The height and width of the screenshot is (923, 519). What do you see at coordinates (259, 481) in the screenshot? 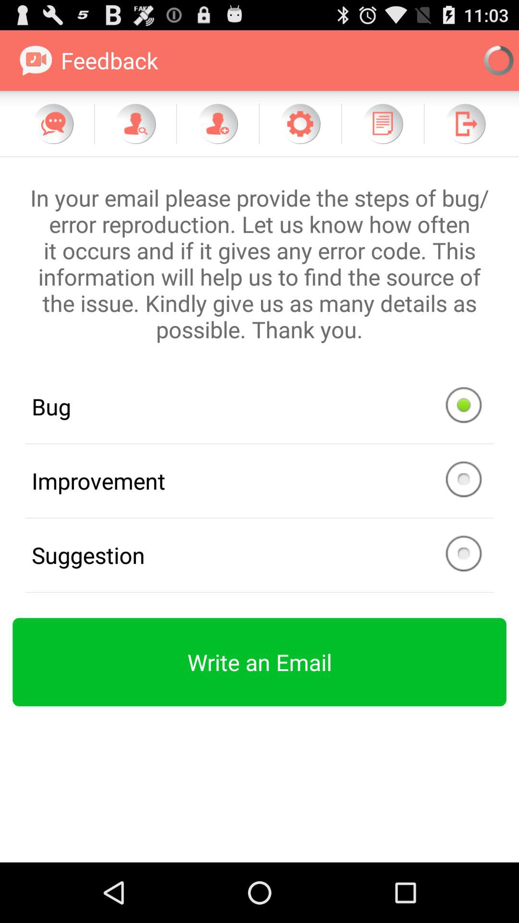
I see `open the icon below the bug icon` at bounding box center [259, 481].